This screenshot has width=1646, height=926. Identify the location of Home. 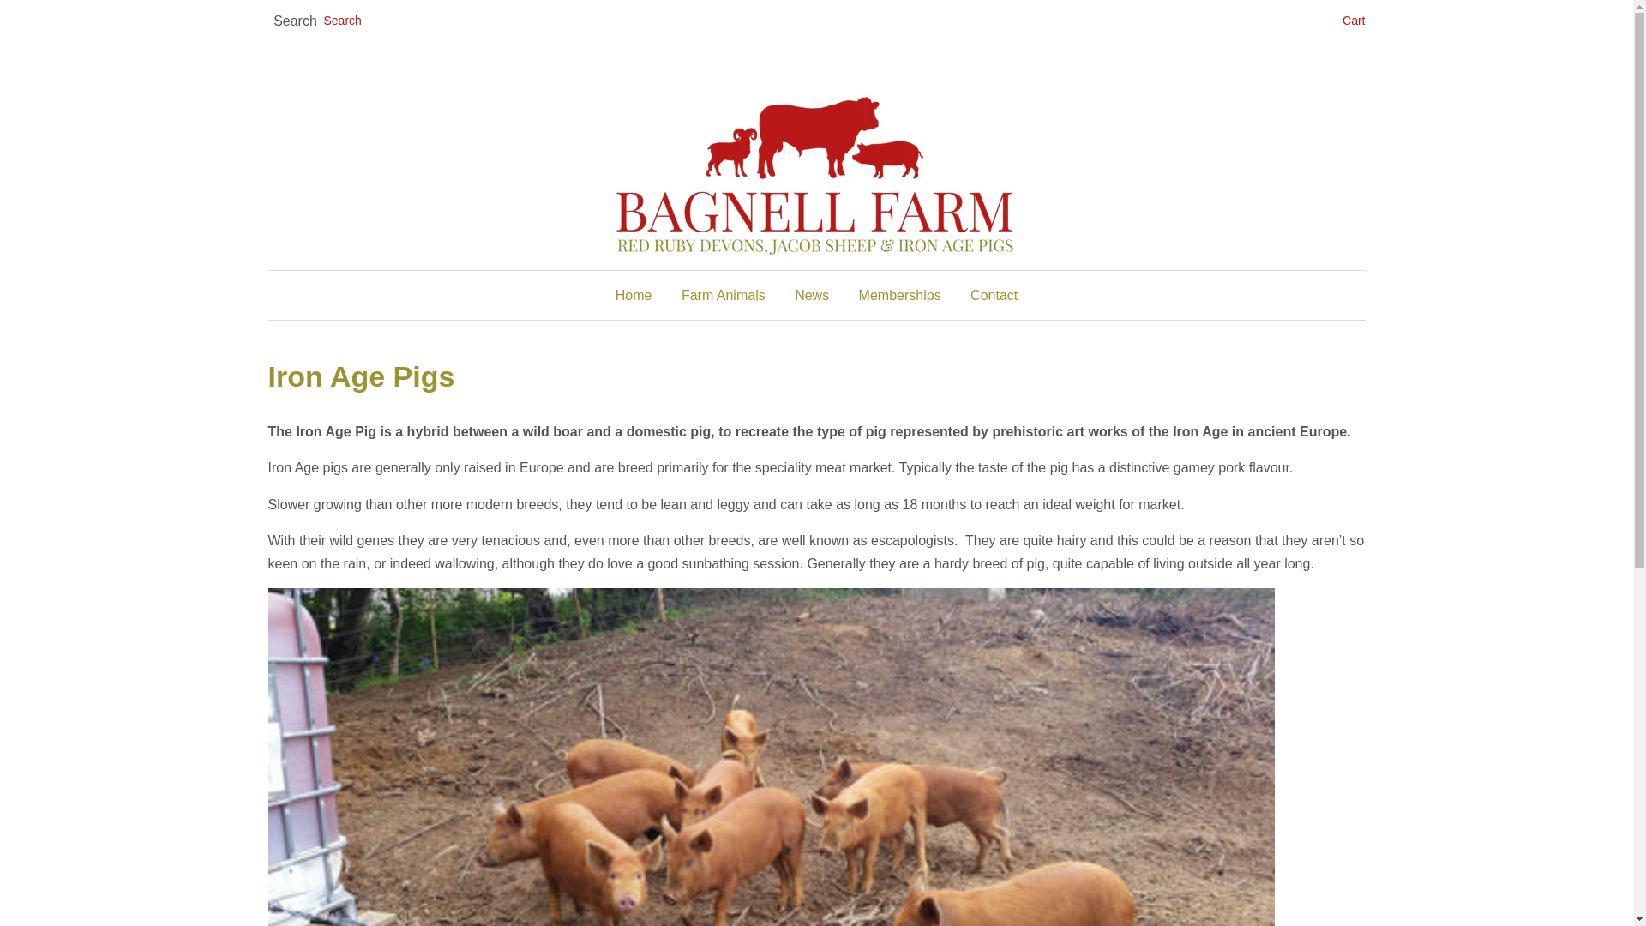
(640, 295).